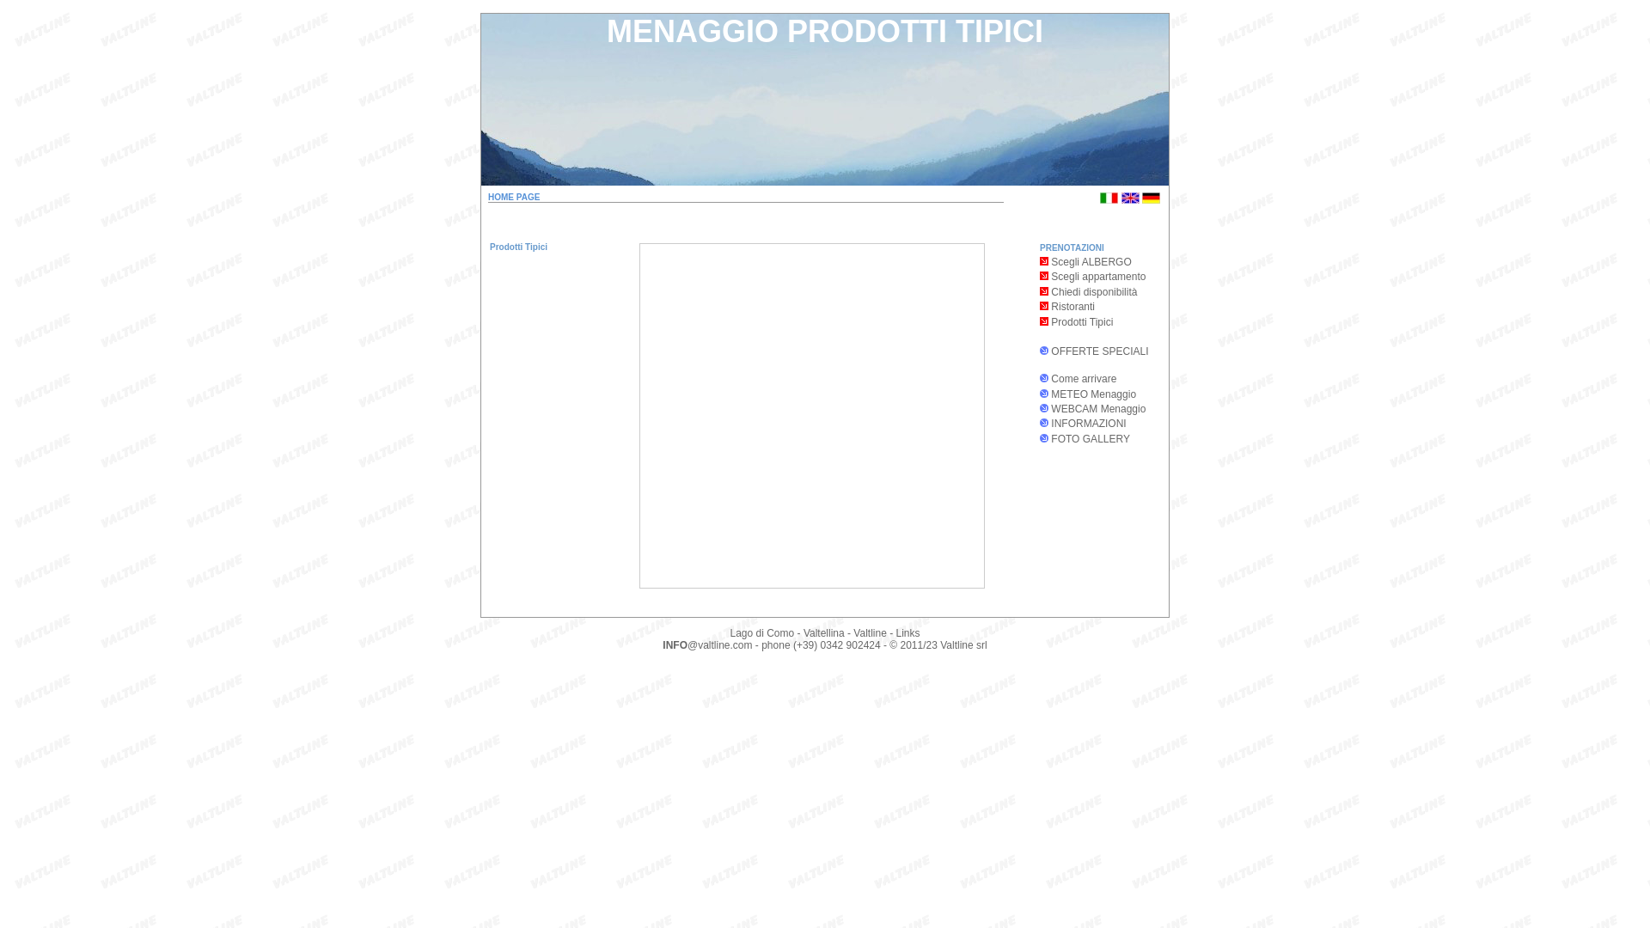  I want to click on FOTO GALLERY, so click(1091, 439).